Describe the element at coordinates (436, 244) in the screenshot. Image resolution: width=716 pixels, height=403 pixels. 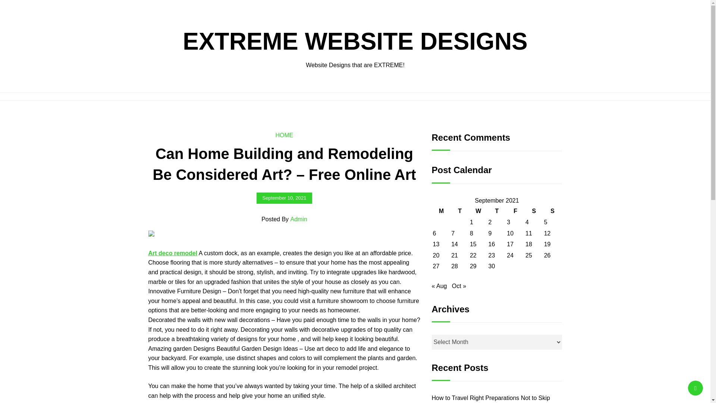
I see `13` at that location.